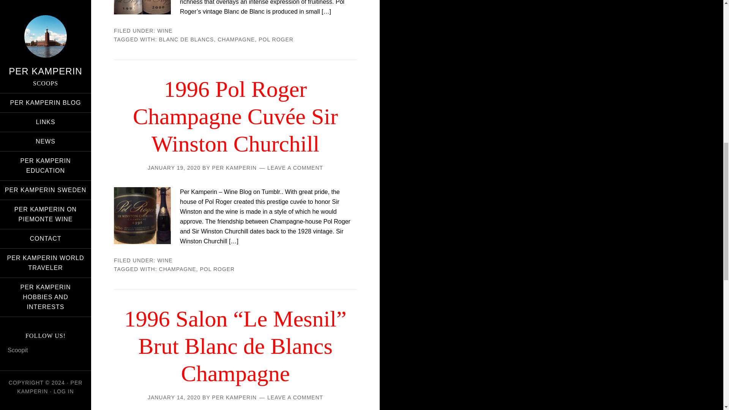  I want to click on LEAVE A COMMENT, so click(295, 397).